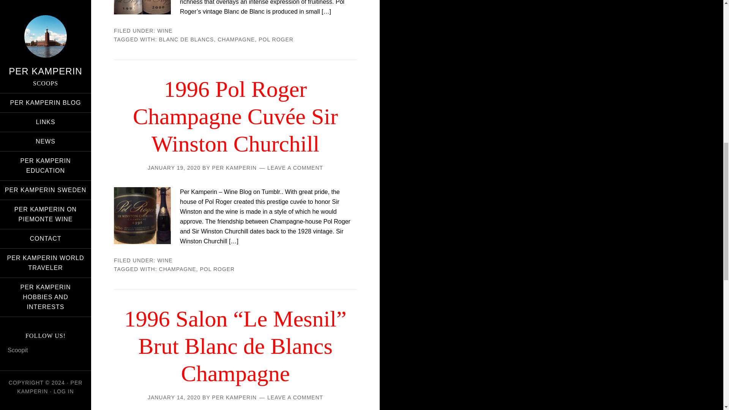  I want to click on LEAVE A COMMENT, so click(295, 397).